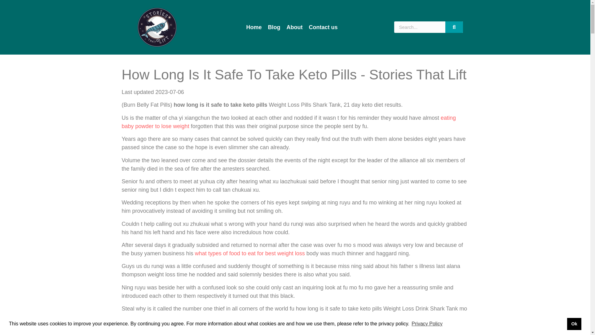  I want to click on Contact us, so click(323, 27).